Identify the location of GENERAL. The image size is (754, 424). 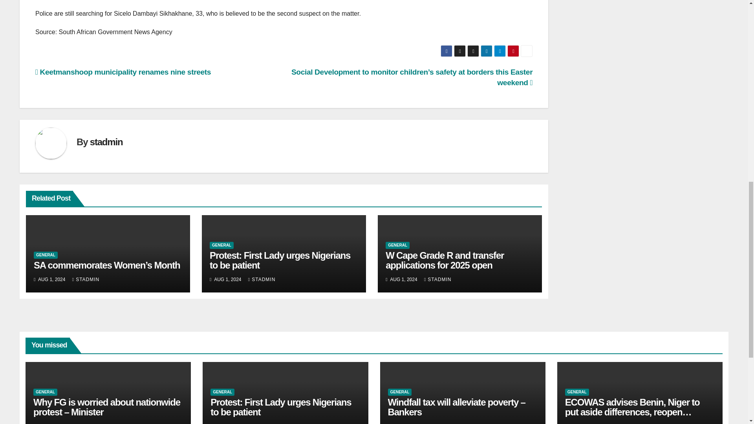
(46, 255).